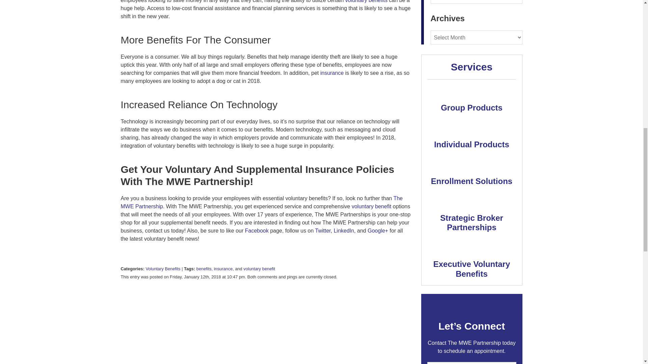 The width and height of the screenshot is (648, 364). Describe the element at coordinates (223, 268) in the screenshot. I see `insurance` at that location.